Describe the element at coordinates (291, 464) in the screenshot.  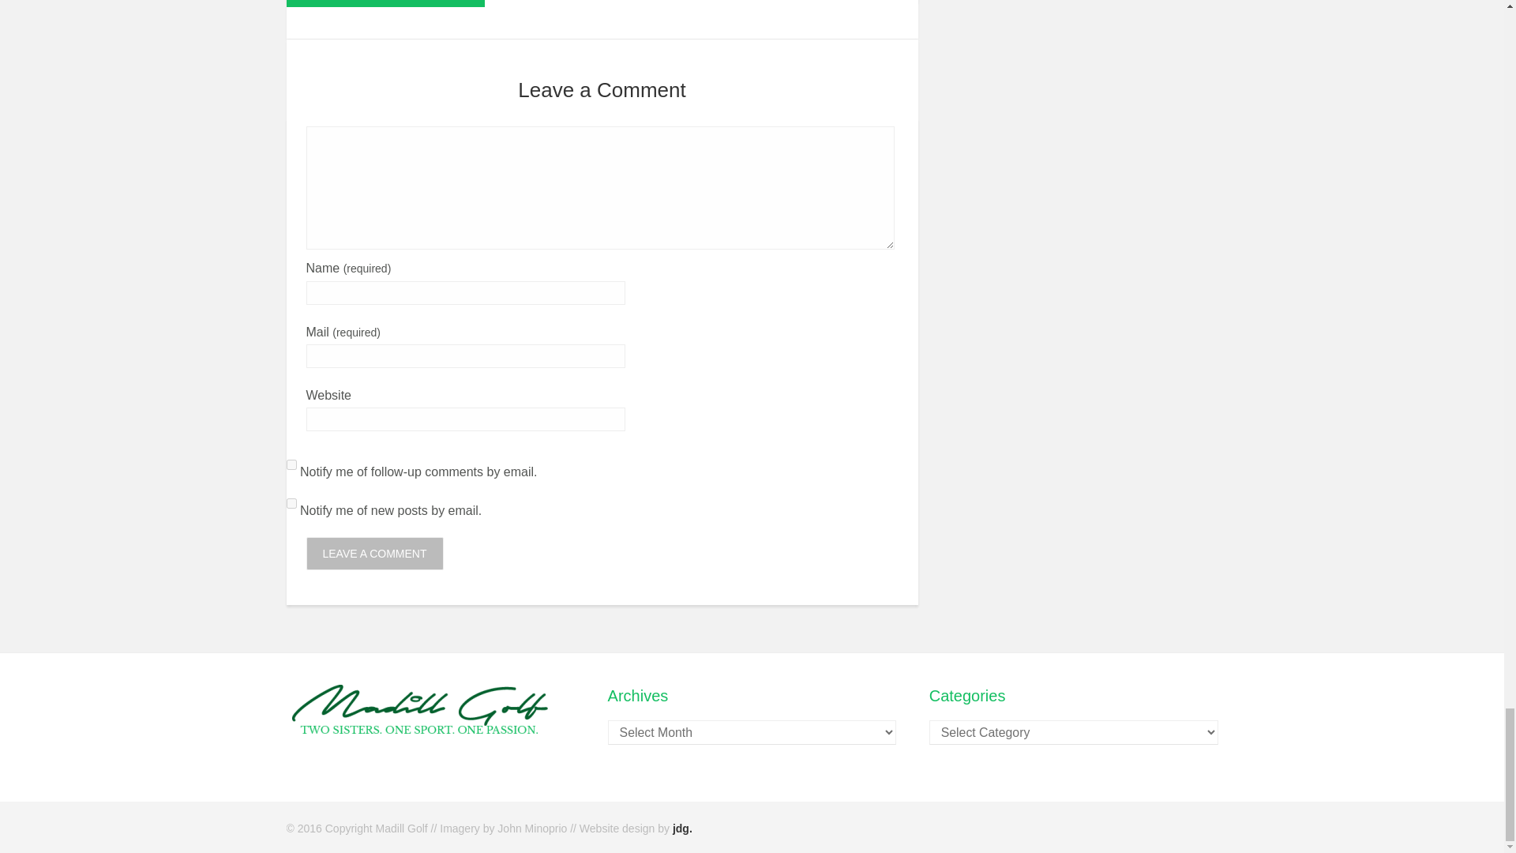
I see `subscribe` at that location.